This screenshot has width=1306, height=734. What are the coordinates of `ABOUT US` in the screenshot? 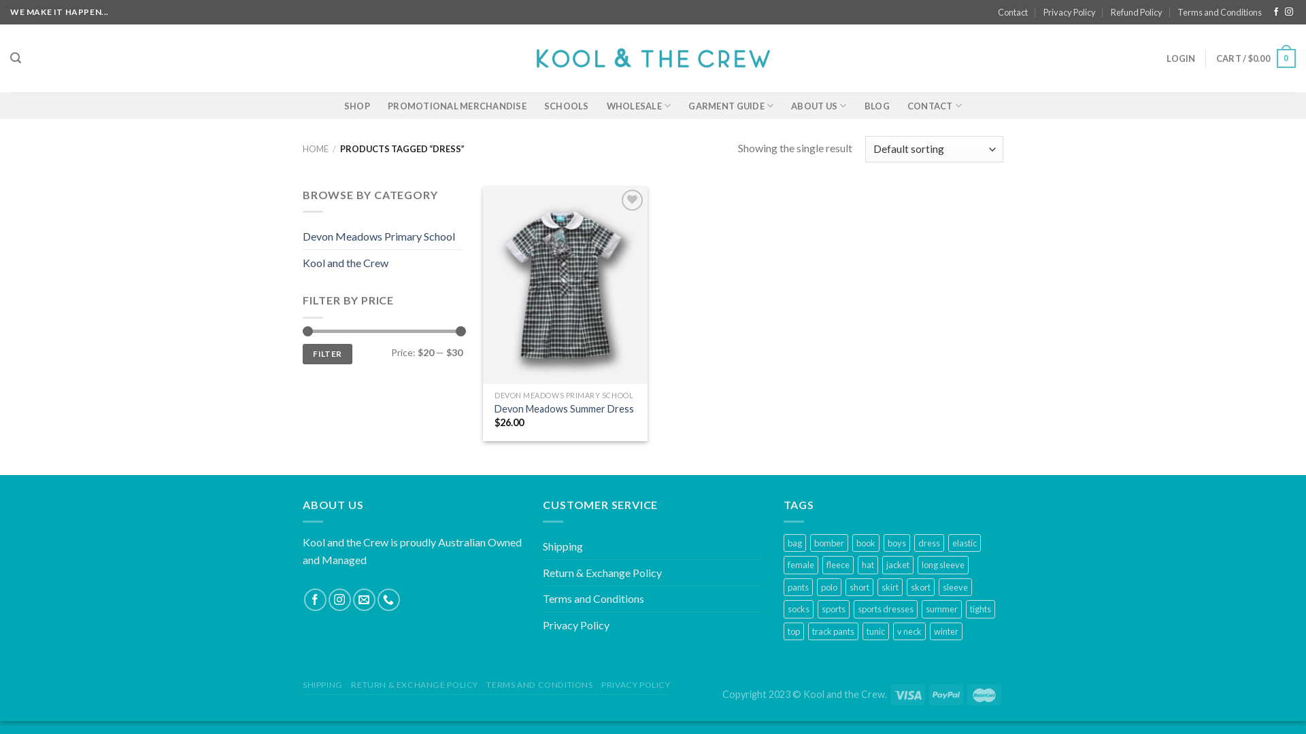 It's located at (819, 106).